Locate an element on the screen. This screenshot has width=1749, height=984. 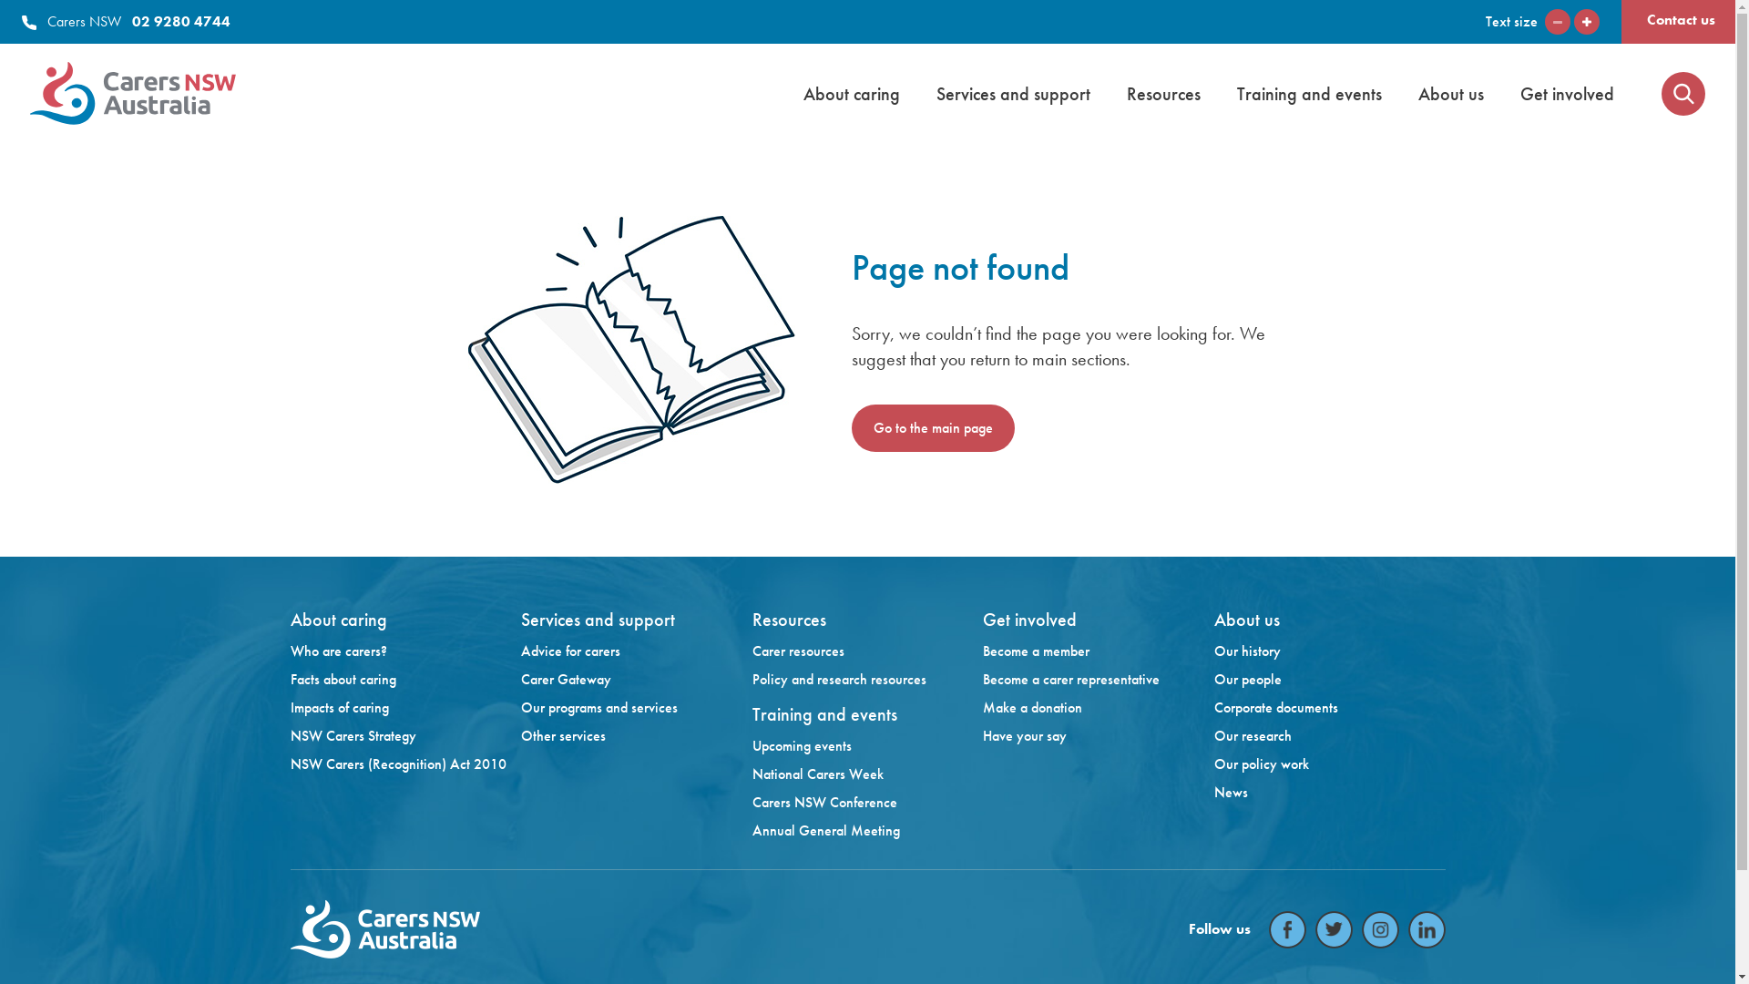
Have your say is located at coordinates (1099, 736).